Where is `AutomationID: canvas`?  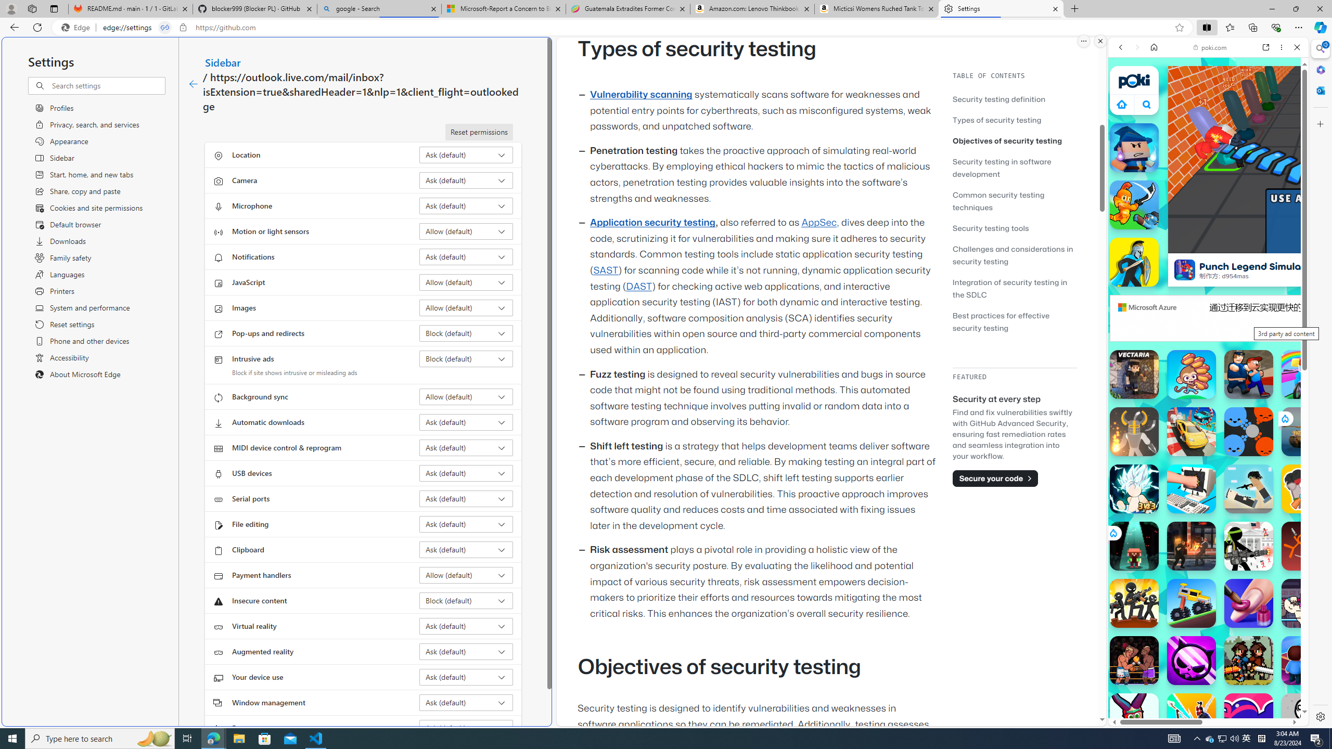 AutomationID: canvas is located at coordinates (1335, 159).